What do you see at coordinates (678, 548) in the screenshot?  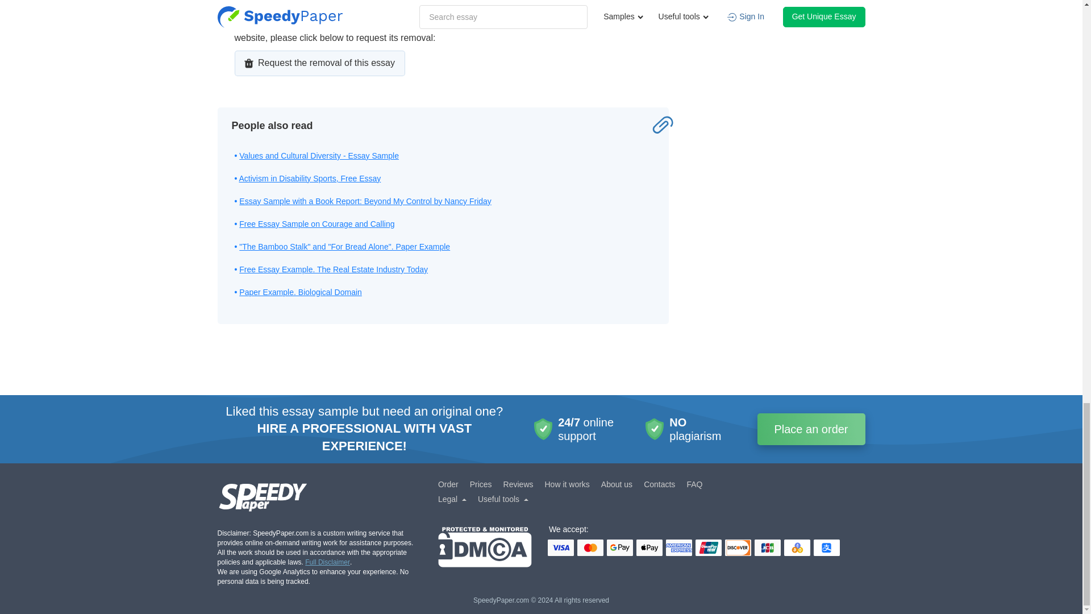 I see `amex` at bounding box center [678, 548].